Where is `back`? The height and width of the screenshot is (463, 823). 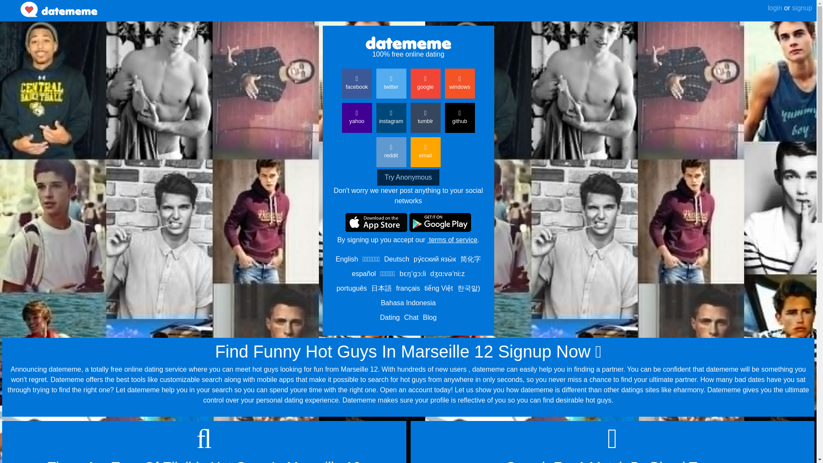
back is located at coordinates (10, 4).